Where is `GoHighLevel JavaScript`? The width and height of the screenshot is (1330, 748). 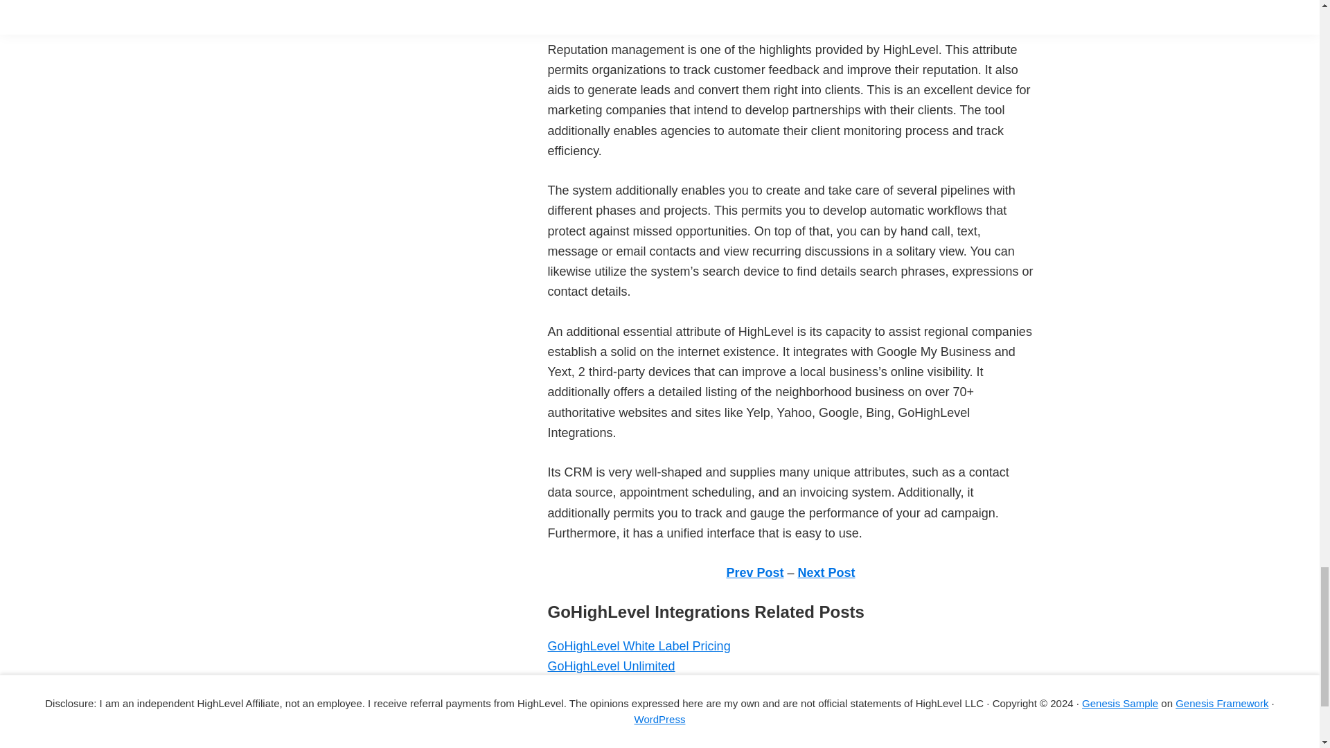
GoHighLevel JavaScript is located at coordinates (614, 744).